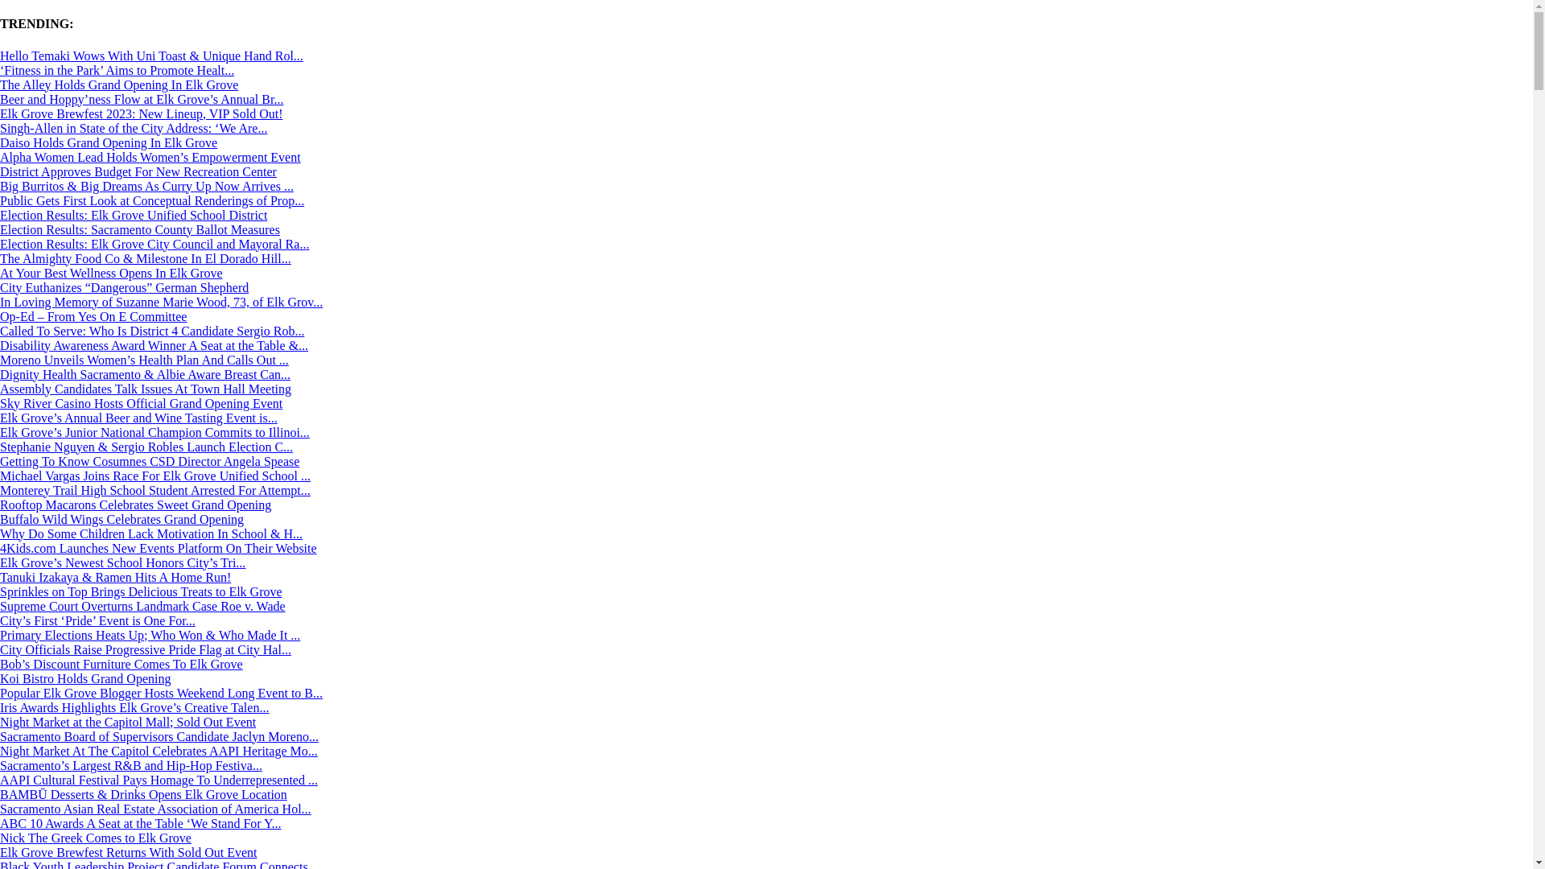  I want to click on Assembly Candidates Talk Issues At Town Hall Meeting, so click(146, 389).